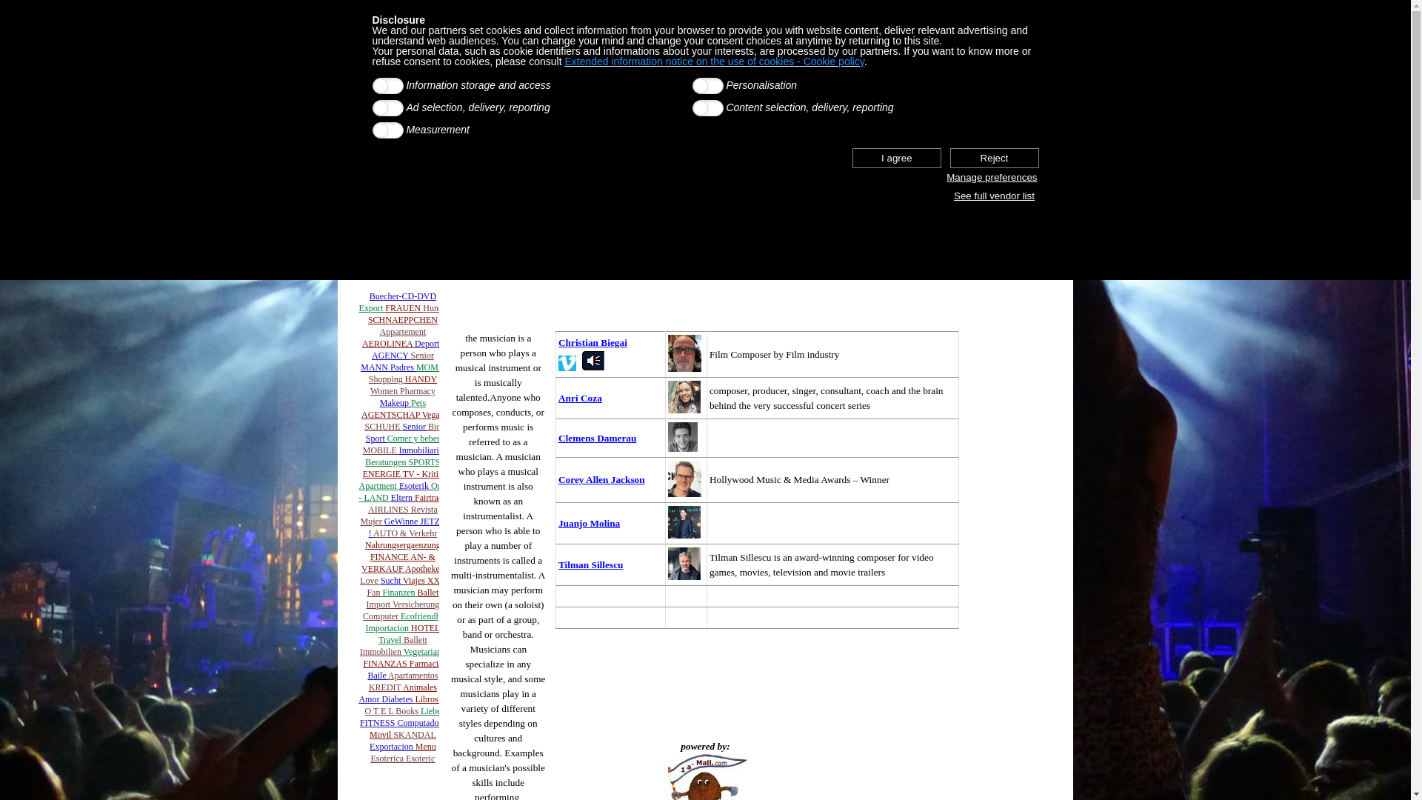 Image resolution: width=1422 pixels, height=800 pixels. I want to click on Ecofriendly, so click(422, 616).